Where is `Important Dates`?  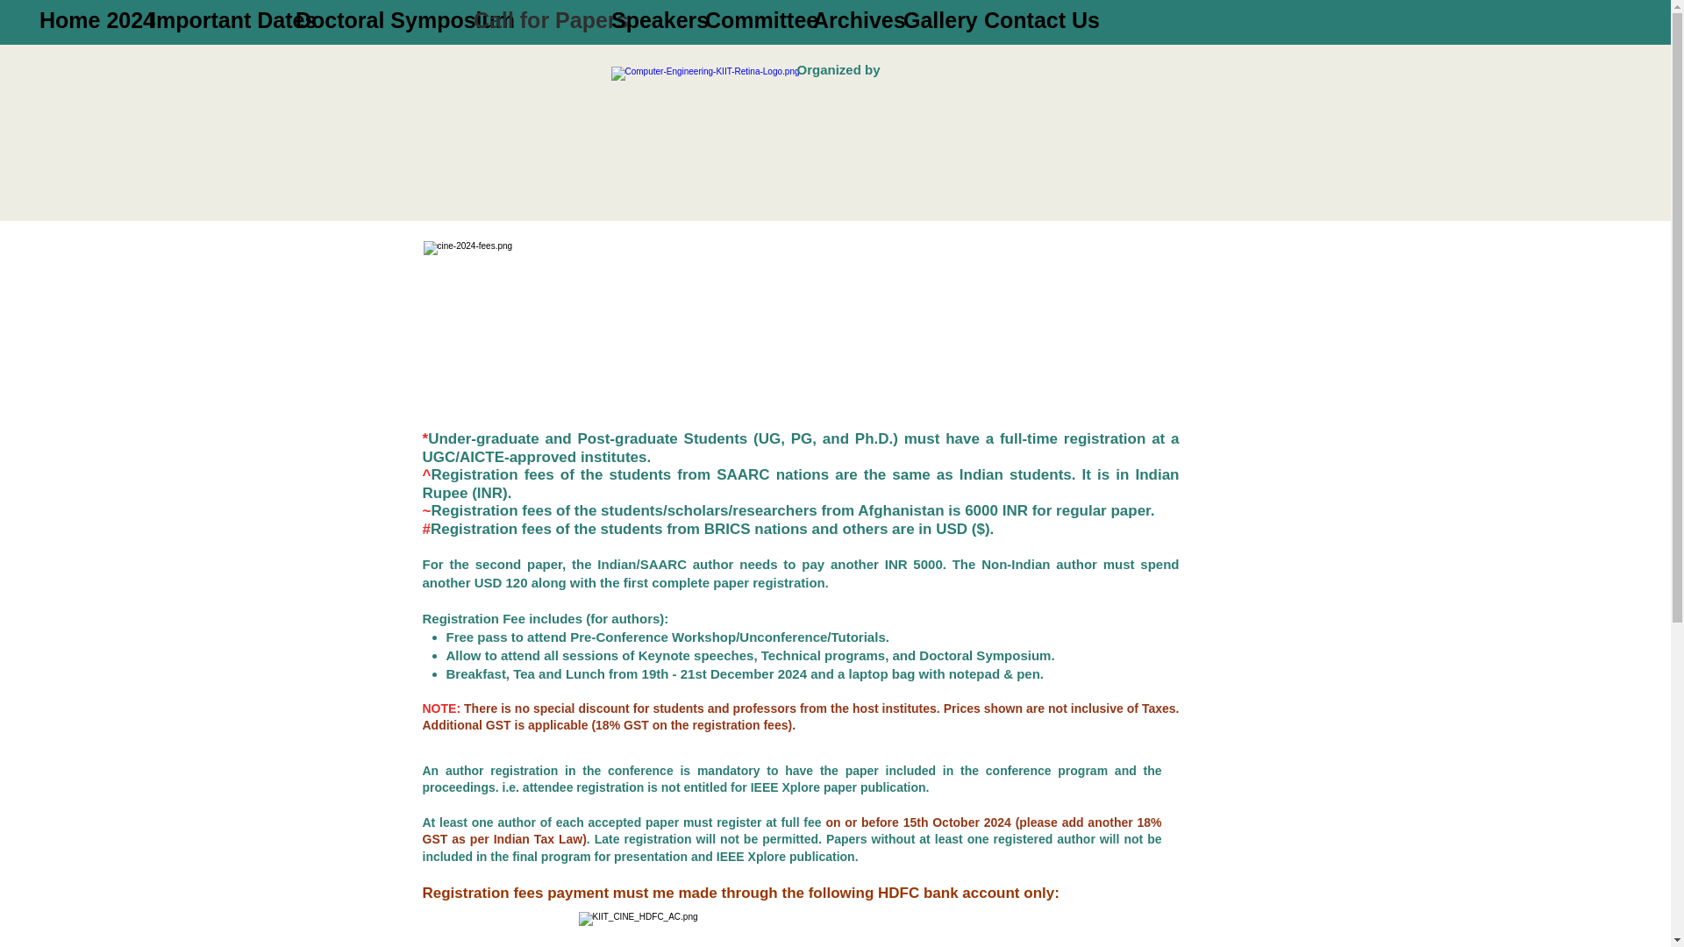 Important Dates is located at coordinates (209, 21).